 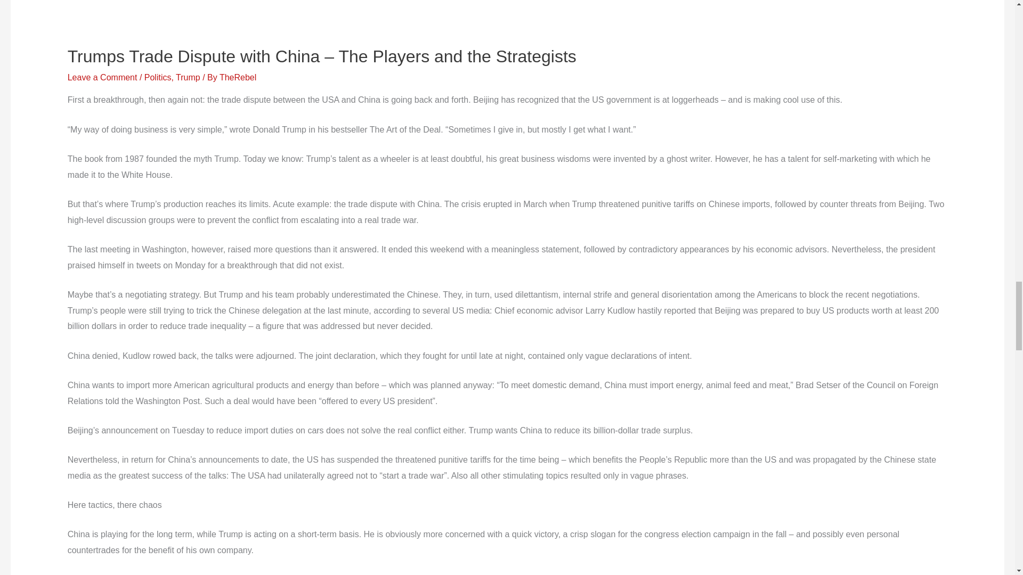 What do you see at coordinates (238, 78) in the screenshot?
I see `View all posts by TheRebel` at bounding box center [238, 78].